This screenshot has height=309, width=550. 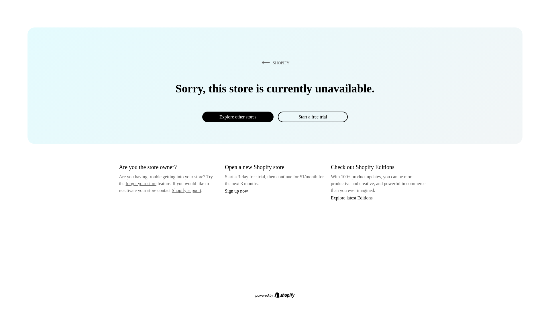 I want to click on SHOPIFY, so click(x=274, y=63).